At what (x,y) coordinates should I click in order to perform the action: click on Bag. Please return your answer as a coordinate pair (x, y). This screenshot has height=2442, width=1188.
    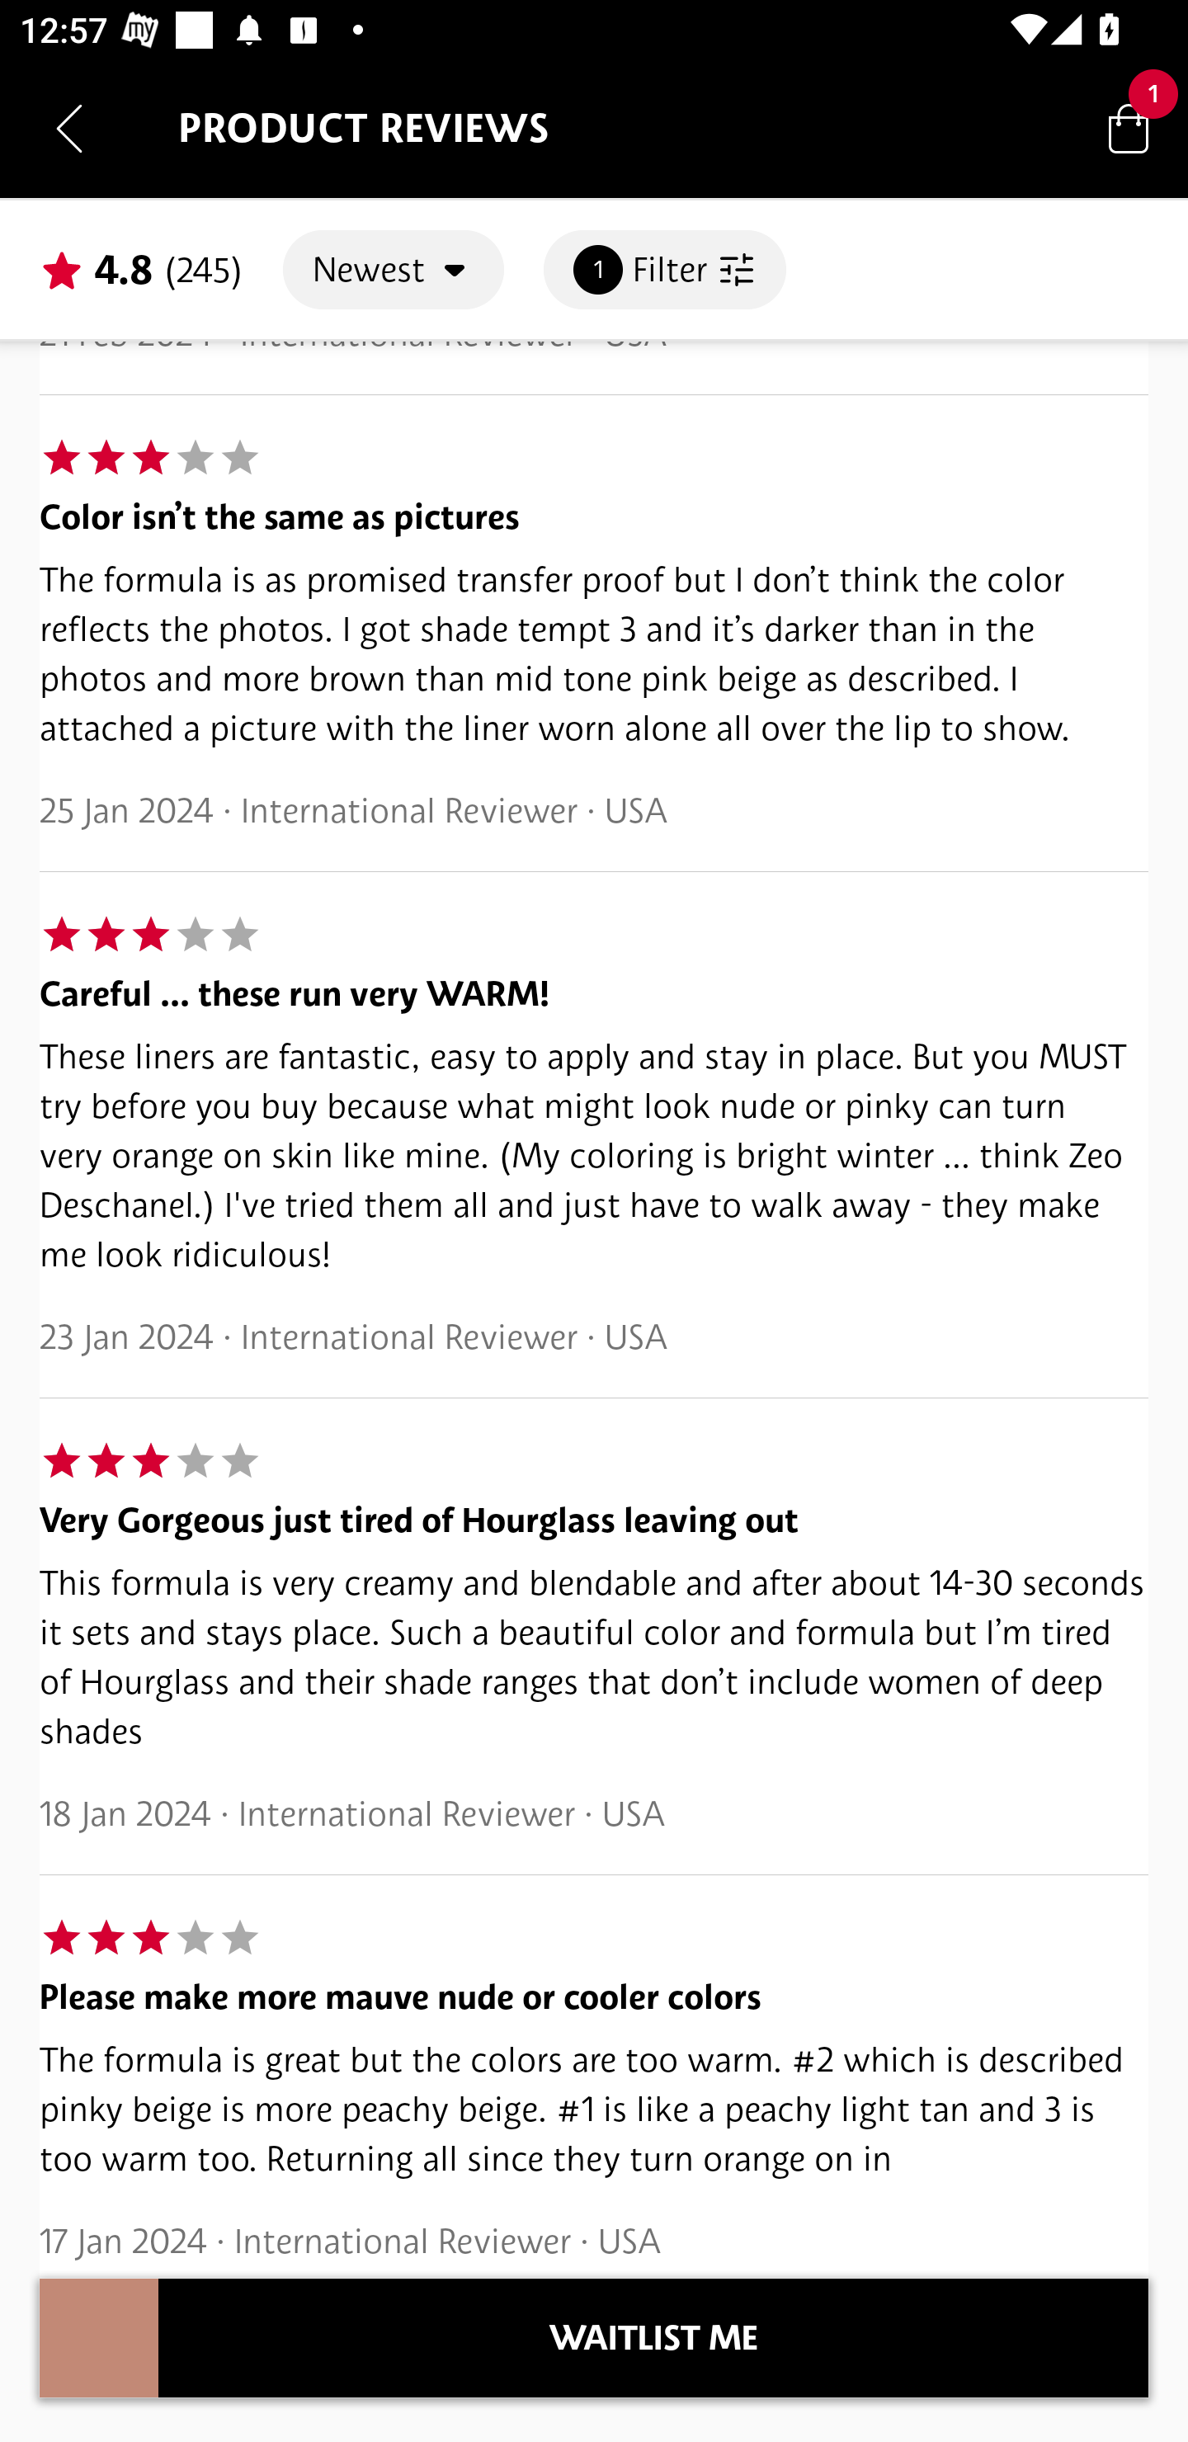
    Looking at the image, I should click on (1129, 127).